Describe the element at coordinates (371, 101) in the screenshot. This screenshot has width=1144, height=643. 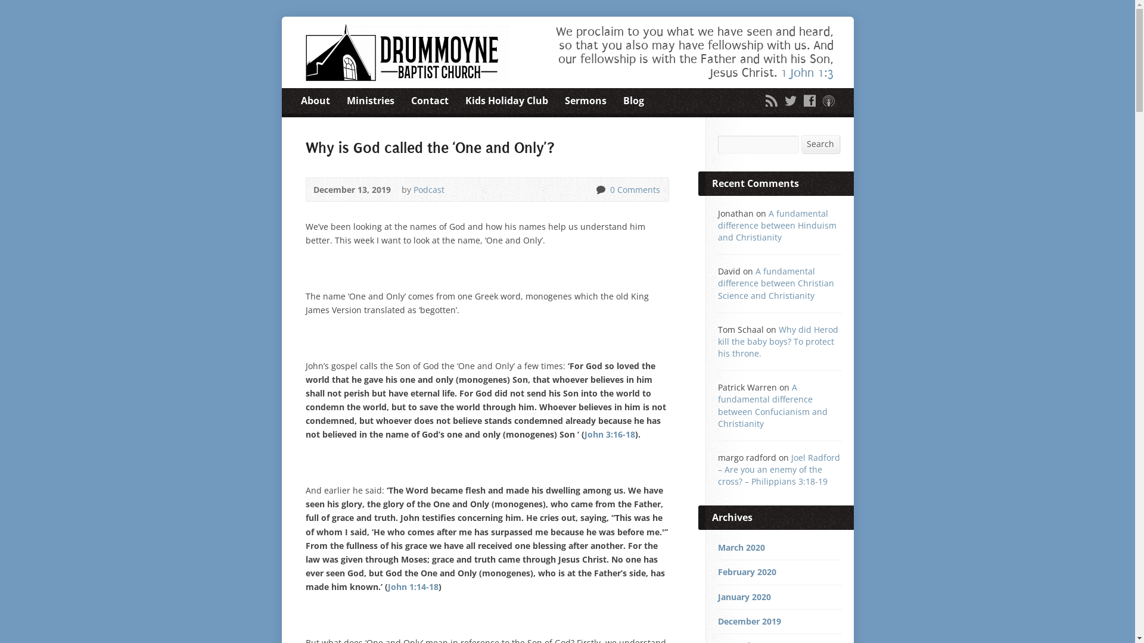
I see `Ministries` at that location.